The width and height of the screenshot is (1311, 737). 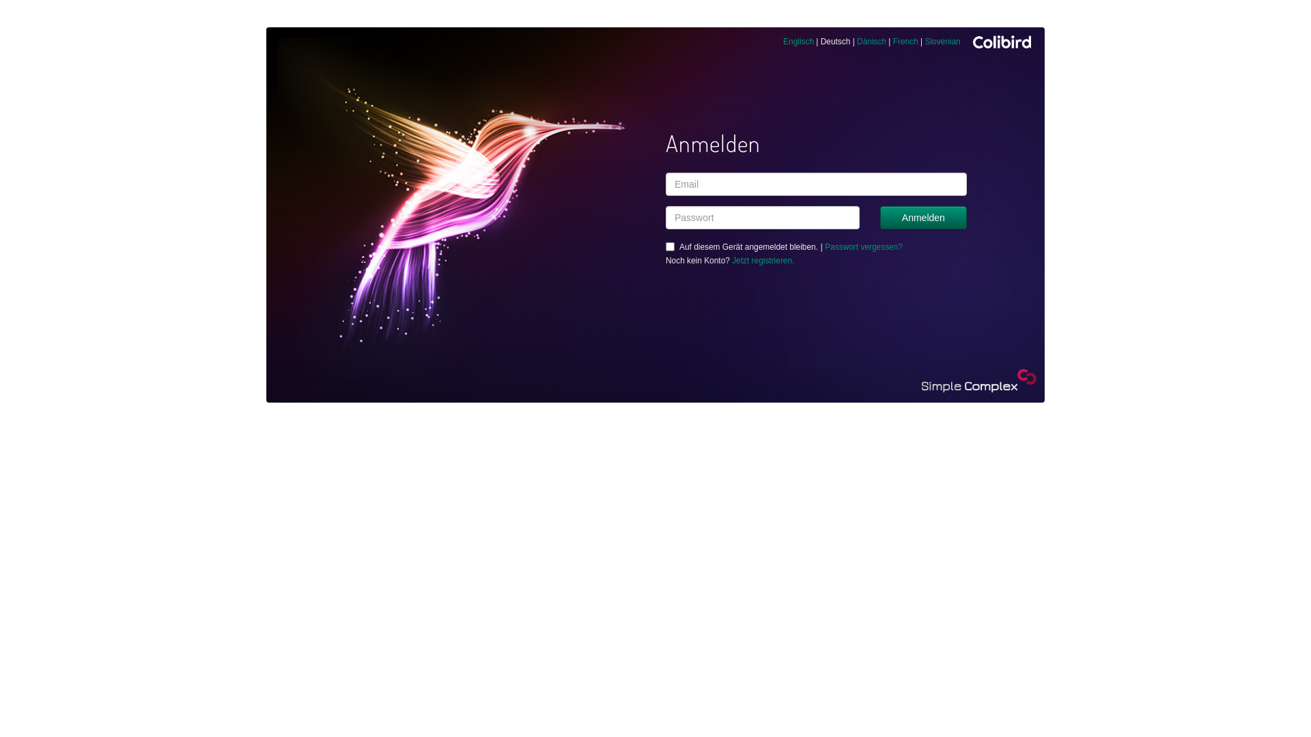 I want to click on Jetzt registrieren., so click(x=763, y=261).